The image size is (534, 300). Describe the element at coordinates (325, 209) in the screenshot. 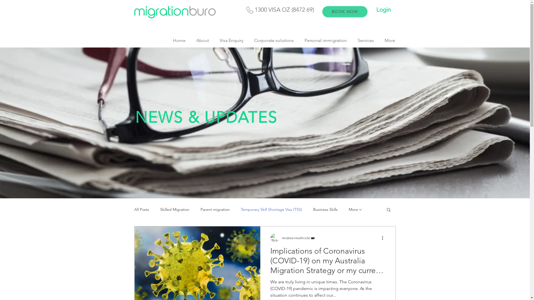

I see `Business Skills` at that location.